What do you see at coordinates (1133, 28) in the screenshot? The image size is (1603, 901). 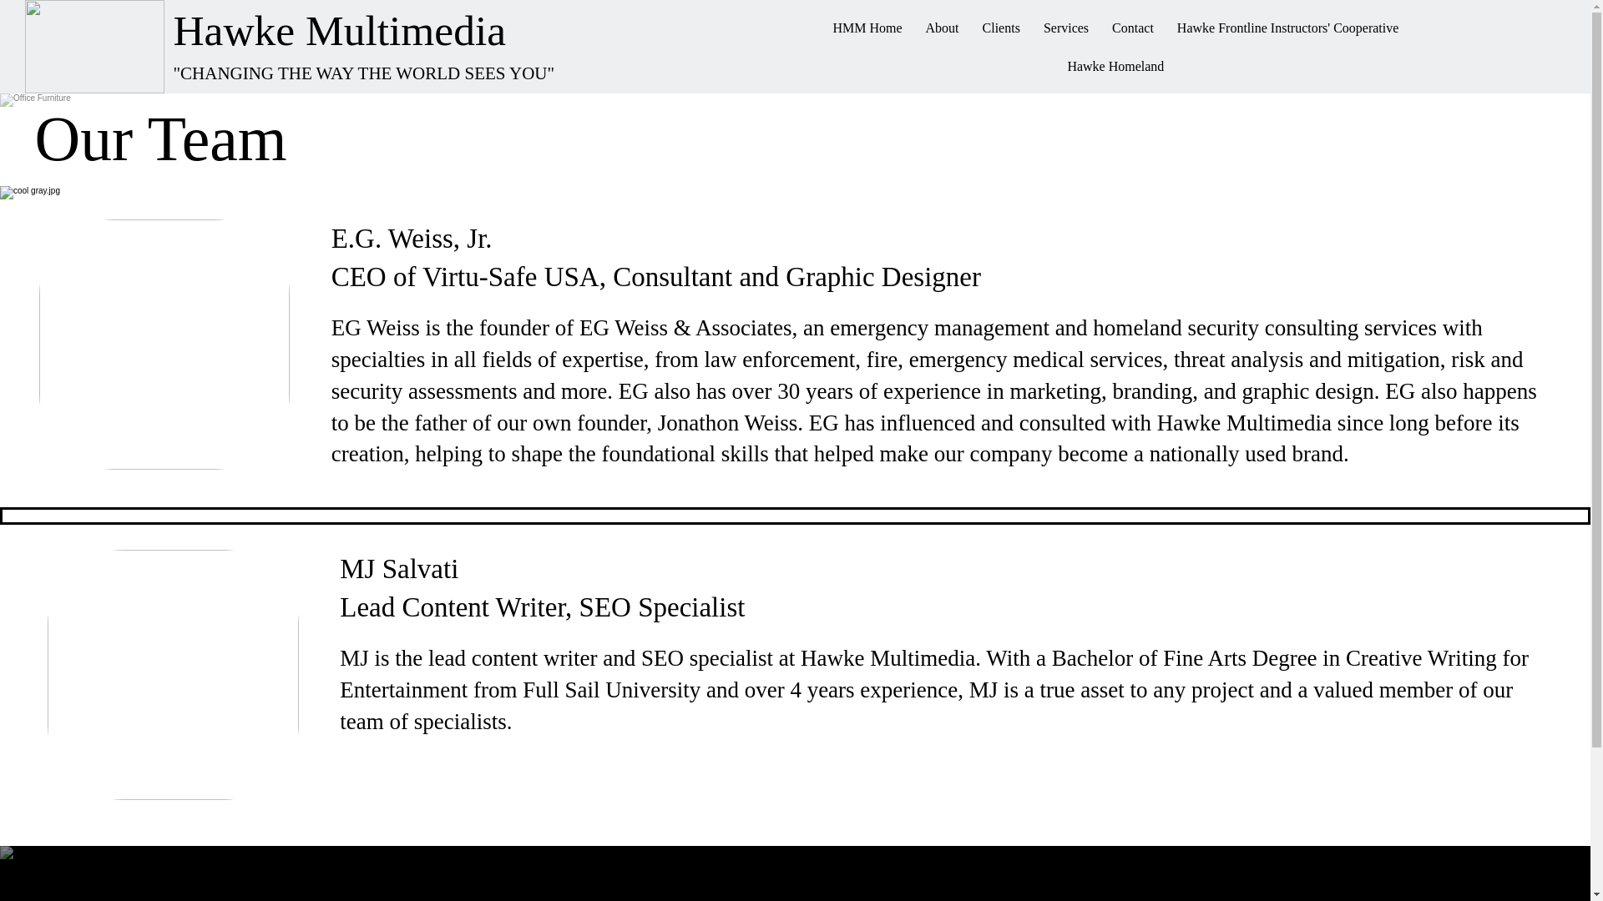 I see `Contact` at bounding box center [1133, 28].